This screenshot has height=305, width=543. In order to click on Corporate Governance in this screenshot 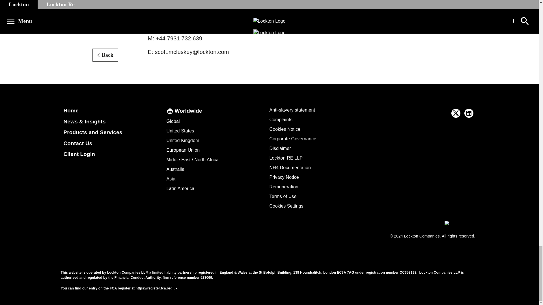, I will do `click(292, 139)`.